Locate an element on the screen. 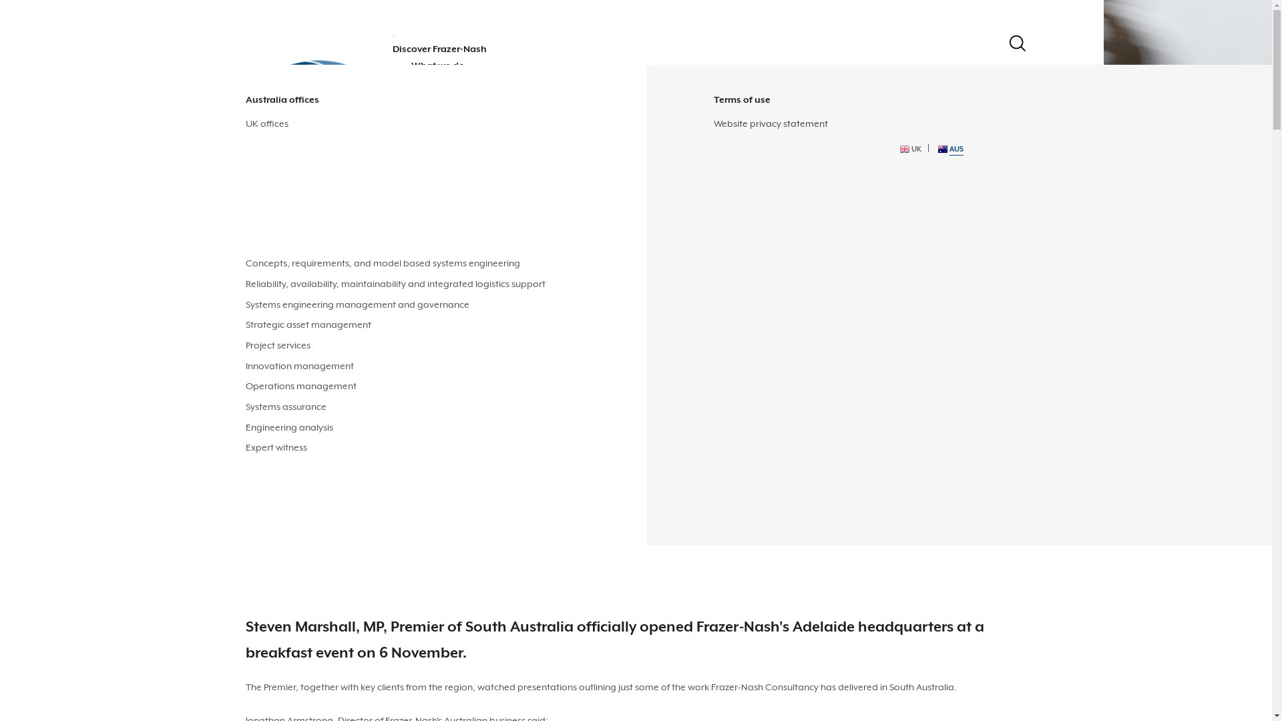  Your industry is located at coordinates (275, 99).